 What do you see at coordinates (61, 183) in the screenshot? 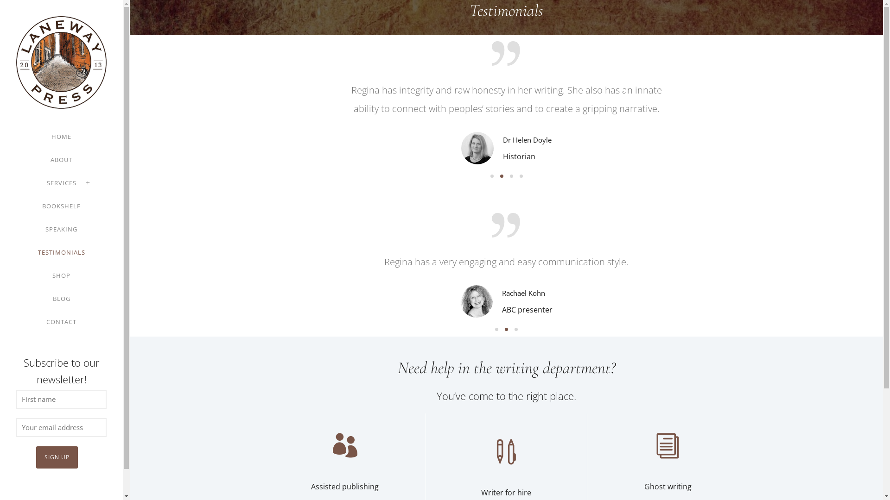
I see `SERVICES` at bounding box center [61, 183].